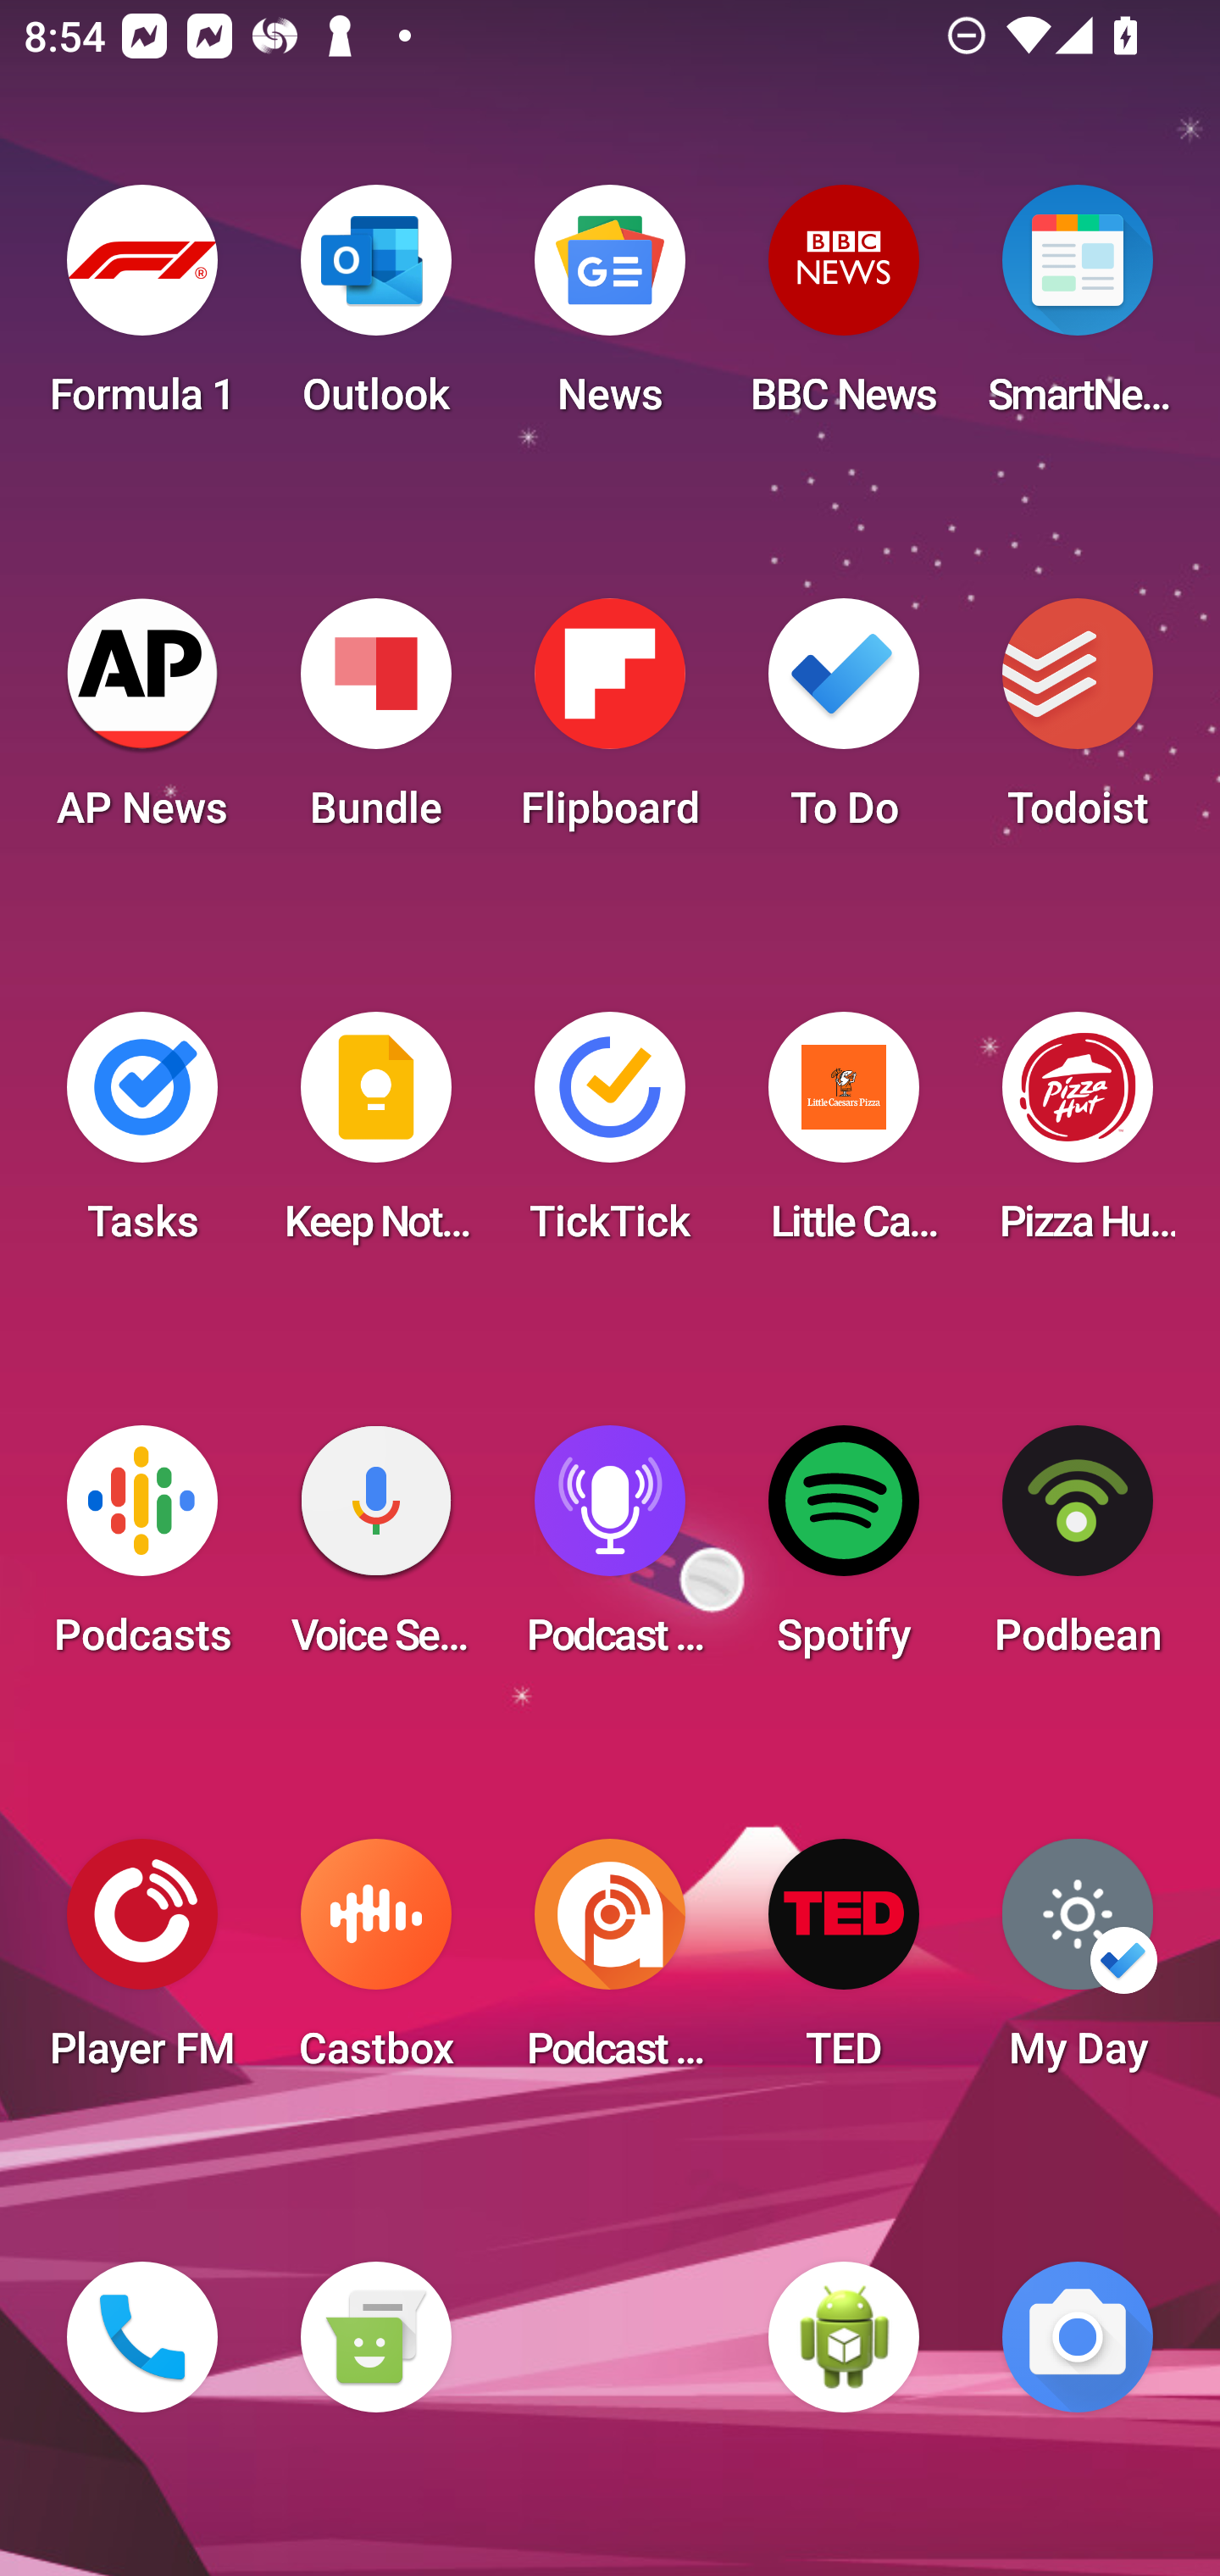  What do you see at coordinates (610, 310) in the screenshot?
I see `News` at bounding box center [610, 310].